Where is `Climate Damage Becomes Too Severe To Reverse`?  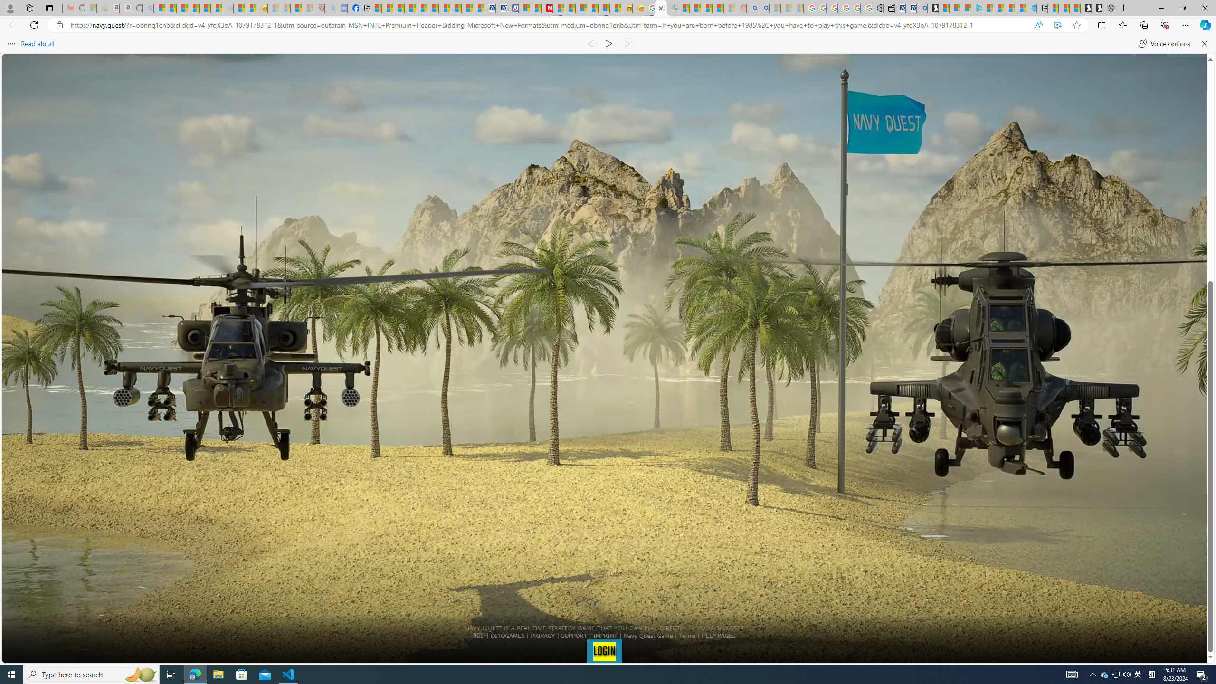
Climate Damage Becomes Too Severe To Reverse is located at coordinates (409, 8).